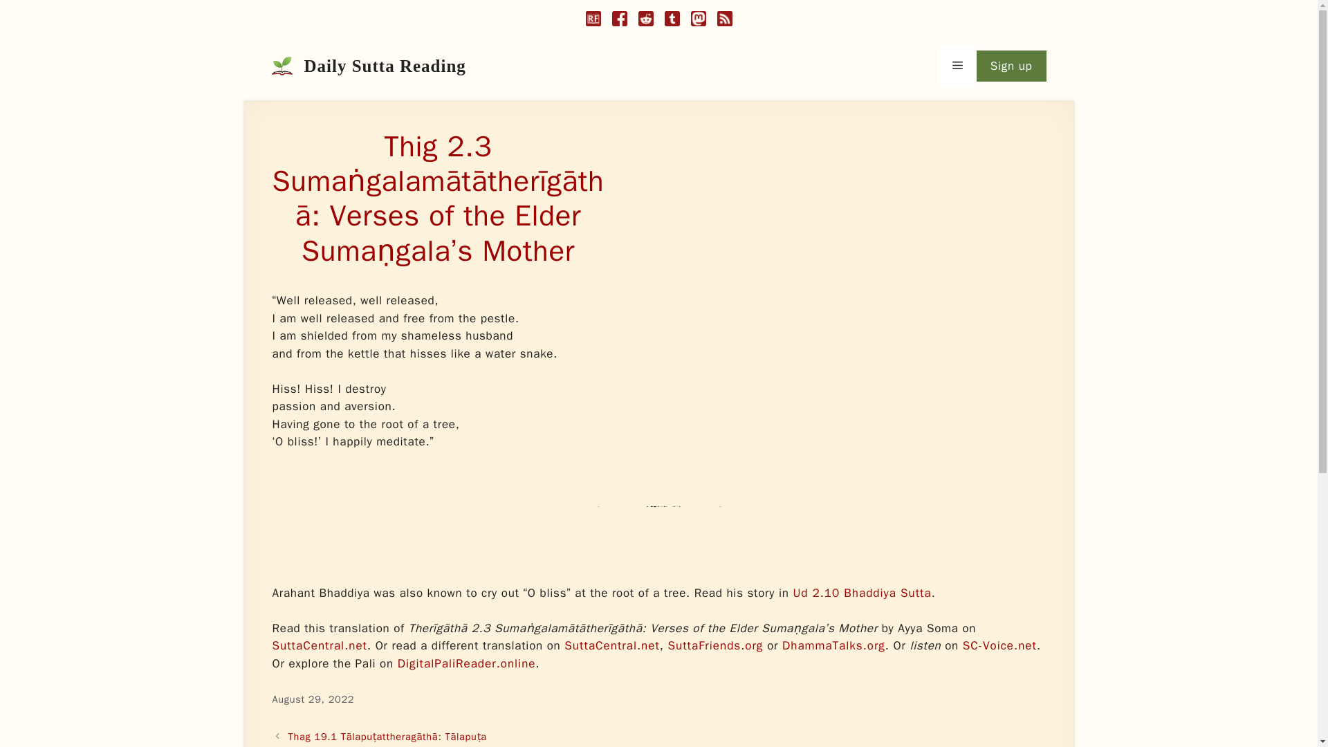 This screenshot has width=1328, height=747. I want to click on SuttaCentral.net, so click(612, 645).